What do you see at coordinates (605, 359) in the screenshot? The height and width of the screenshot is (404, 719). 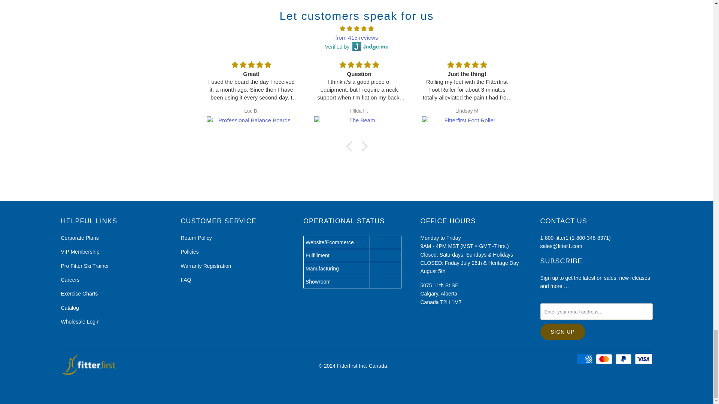 I see `Mastercard` at bounding box center [605, 359].